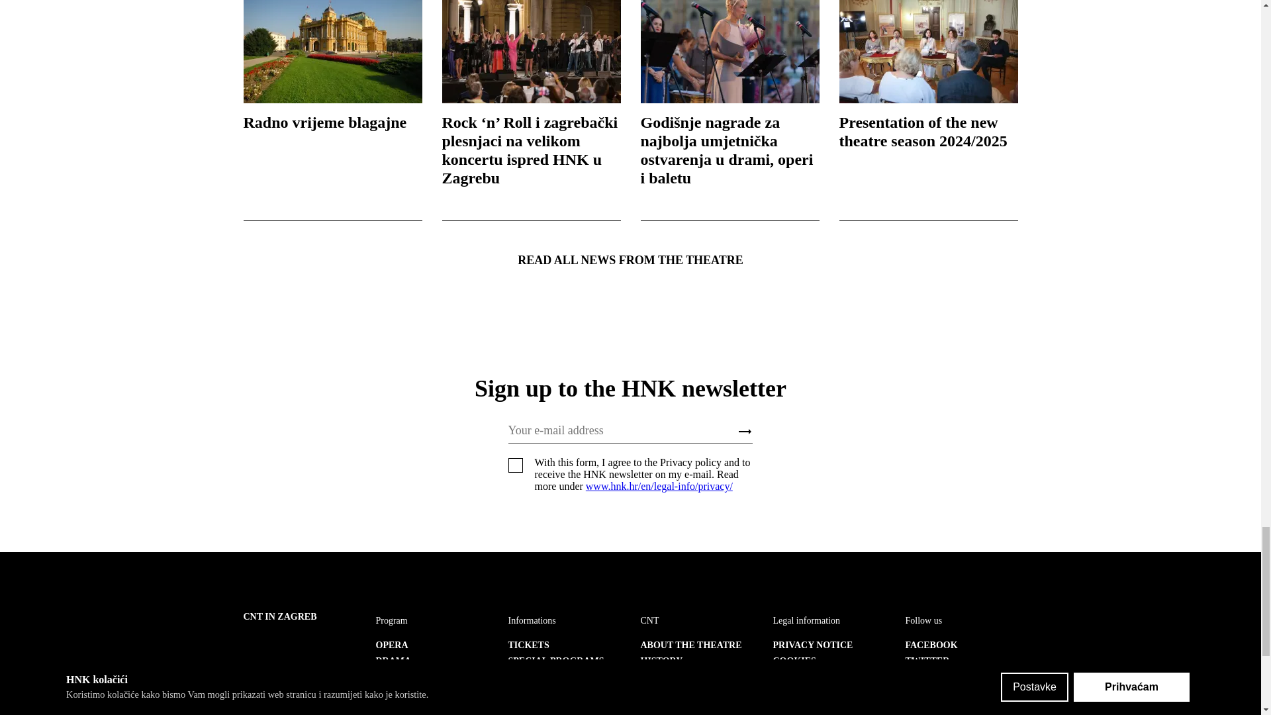 The image size is (1271, 715). I want to click on TICKETS, so click(528, 645).